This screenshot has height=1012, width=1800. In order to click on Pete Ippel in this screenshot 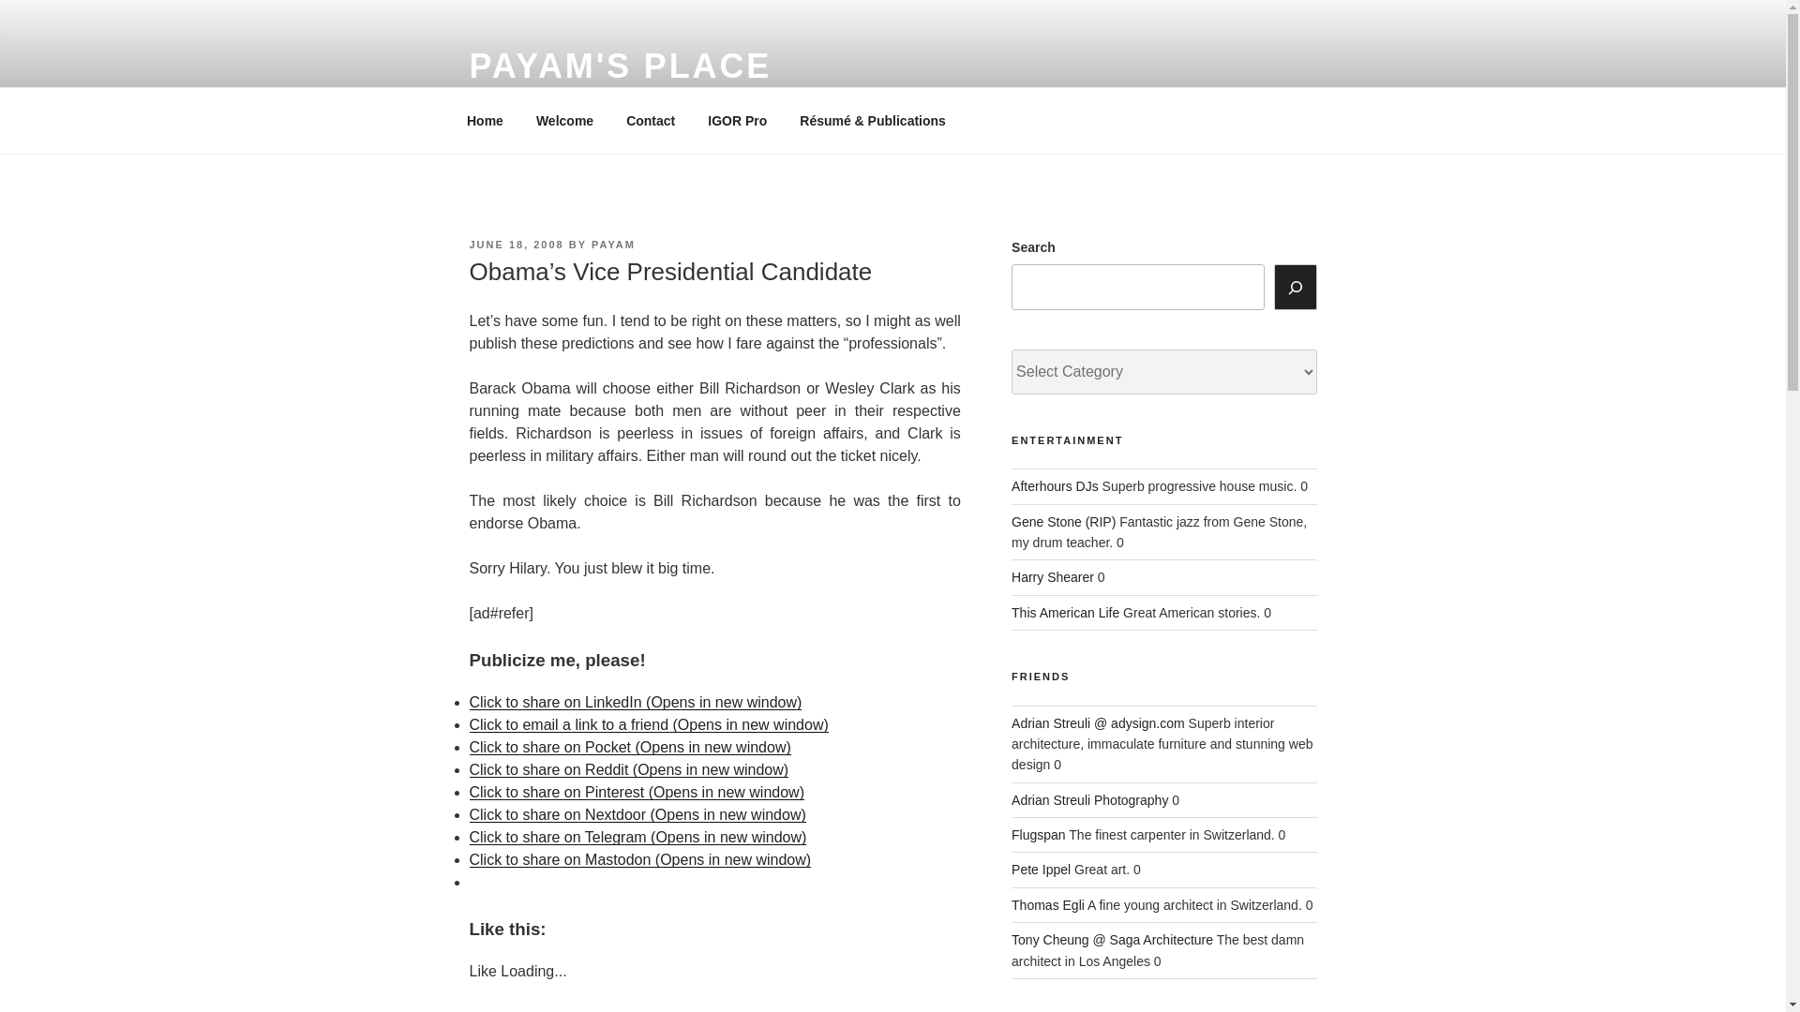, I will do `click(1041, 870)`.